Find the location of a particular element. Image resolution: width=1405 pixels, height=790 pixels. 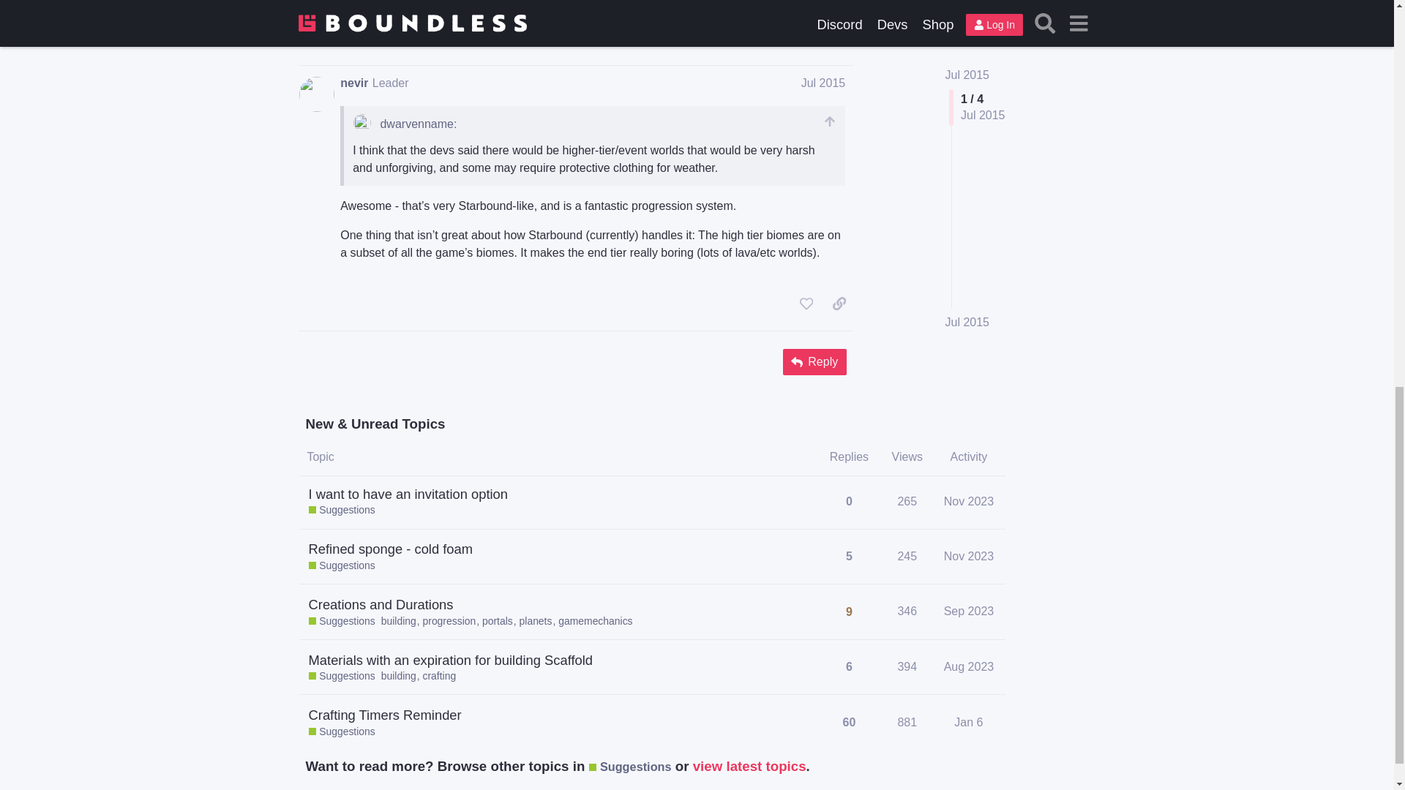

nevir is located at coordinates (354, 82).